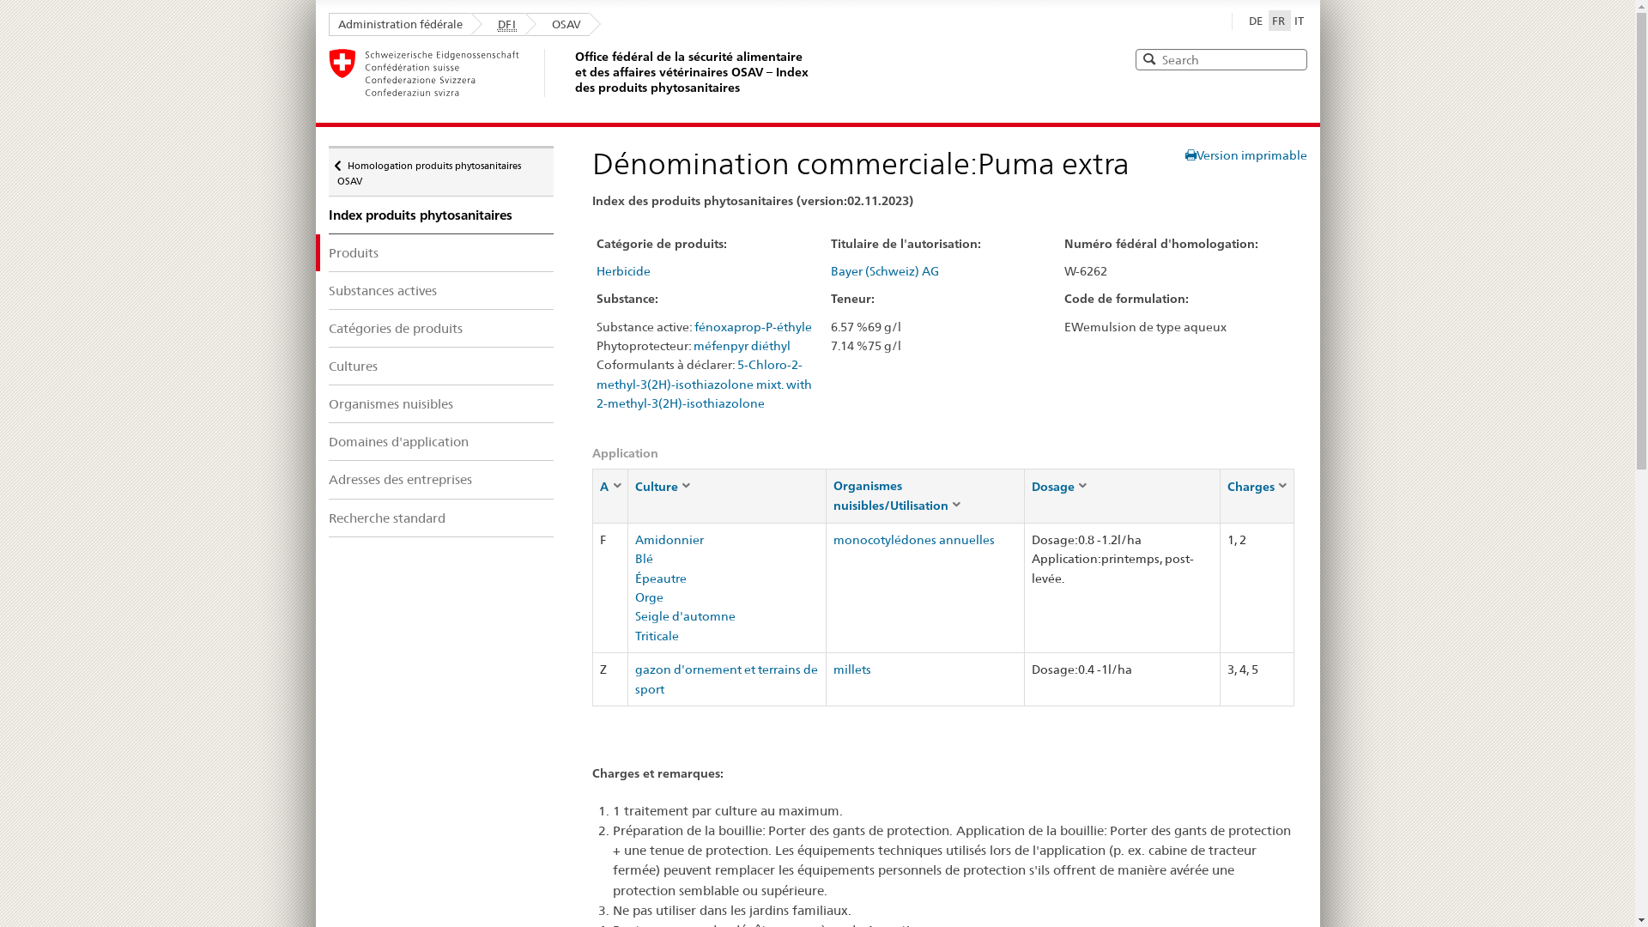 Image resolution: width=1648 pixels, height=927 pixels. I want to click on Homologation produits phytosanitaires OSAV, so click(441, 172).